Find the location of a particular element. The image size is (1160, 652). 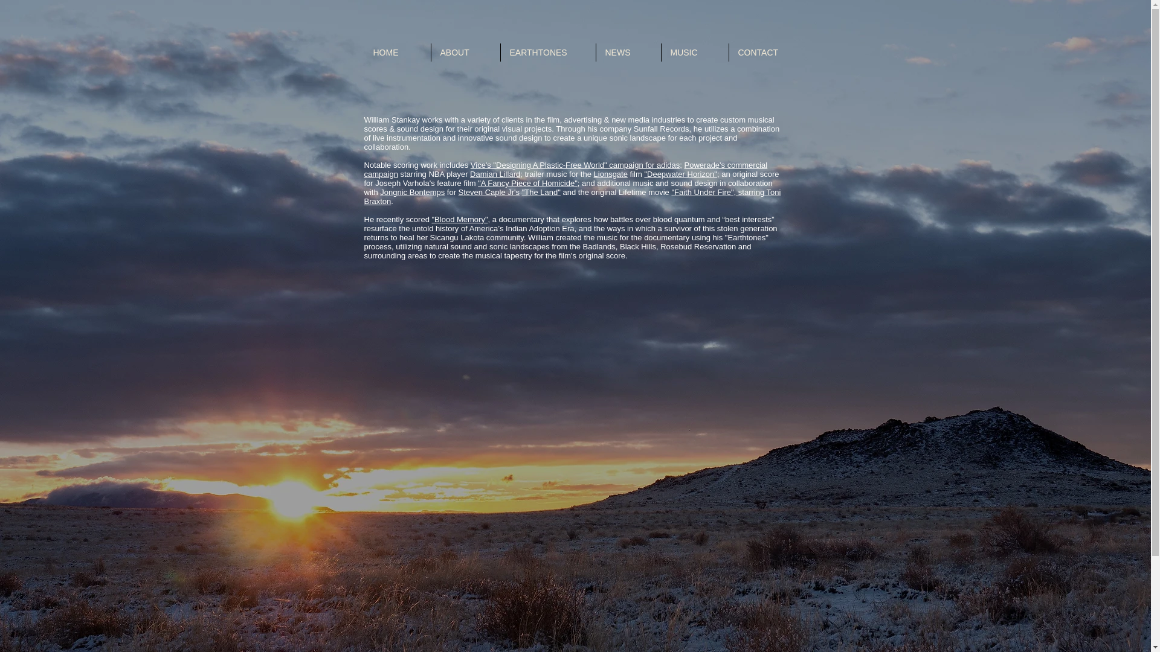

"The Land" is located at coordinates (541, 192).